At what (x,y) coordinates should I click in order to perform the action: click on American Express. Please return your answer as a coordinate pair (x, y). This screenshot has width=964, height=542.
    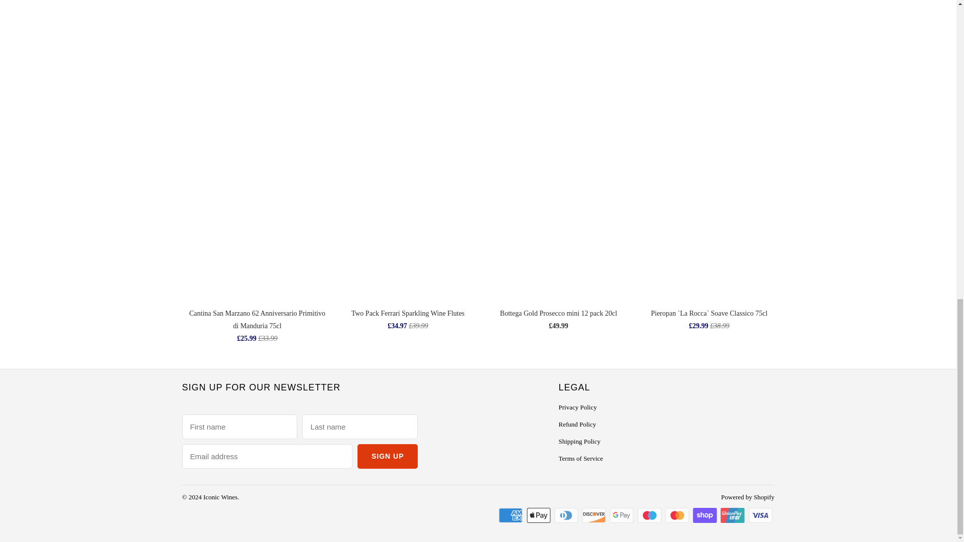
    Looking at the image, I should click on (511, 515).